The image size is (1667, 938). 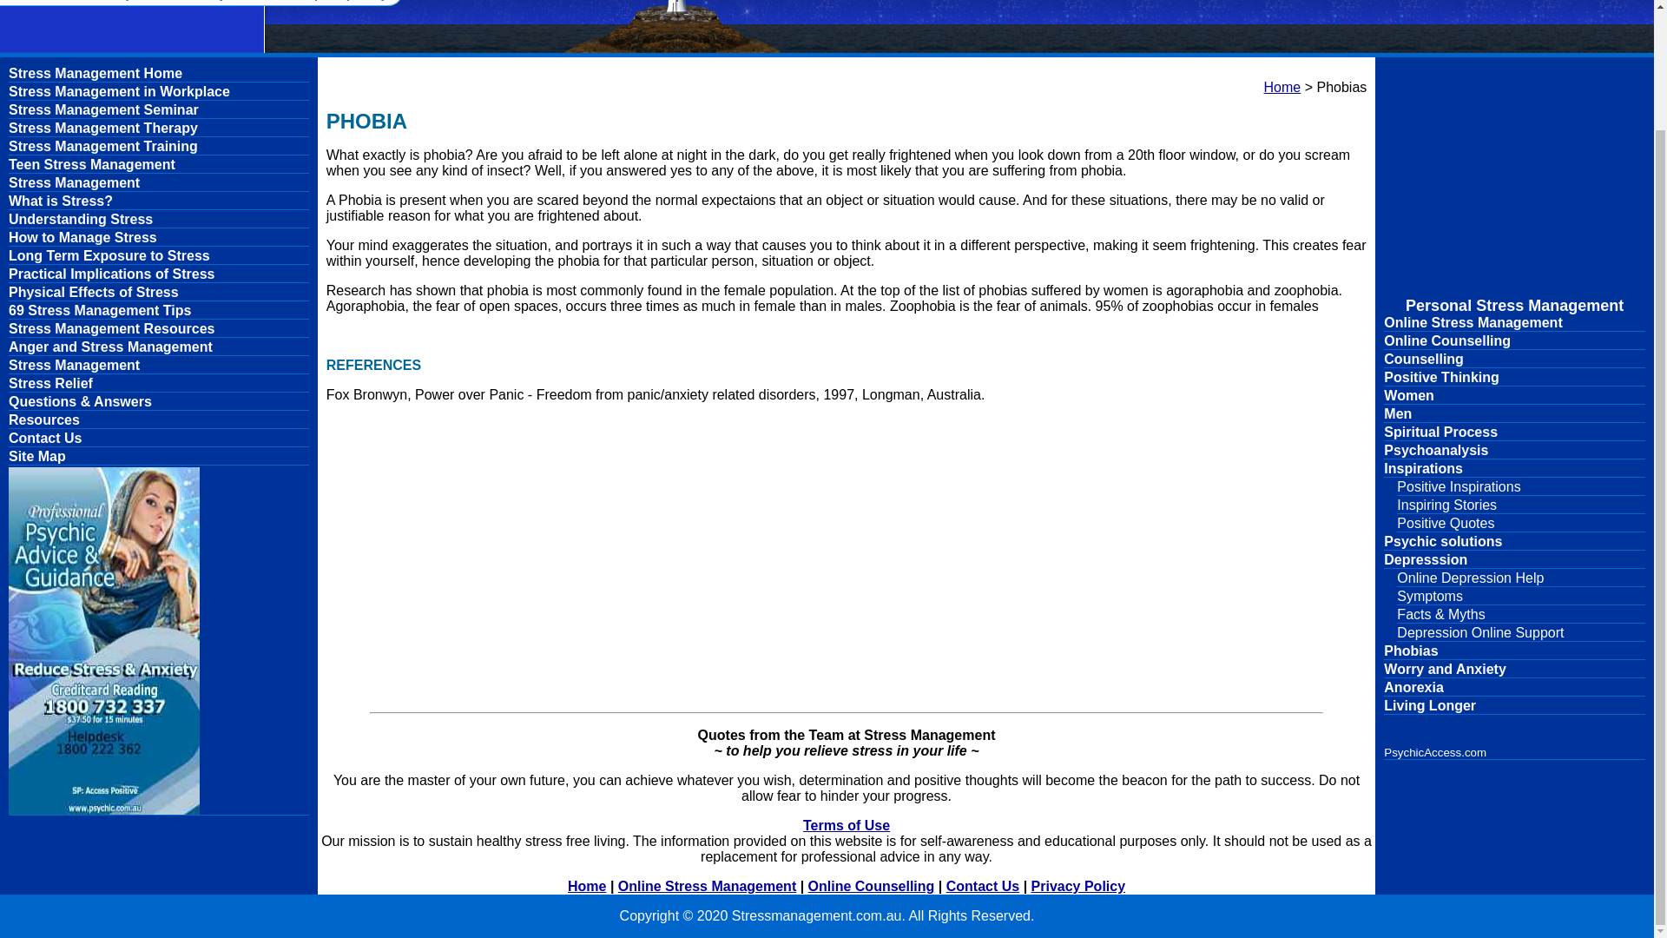 What do you see at coordinates (158, 201) in the screenshot?
I see `What is Stress?` at bounding box center [158, 201].